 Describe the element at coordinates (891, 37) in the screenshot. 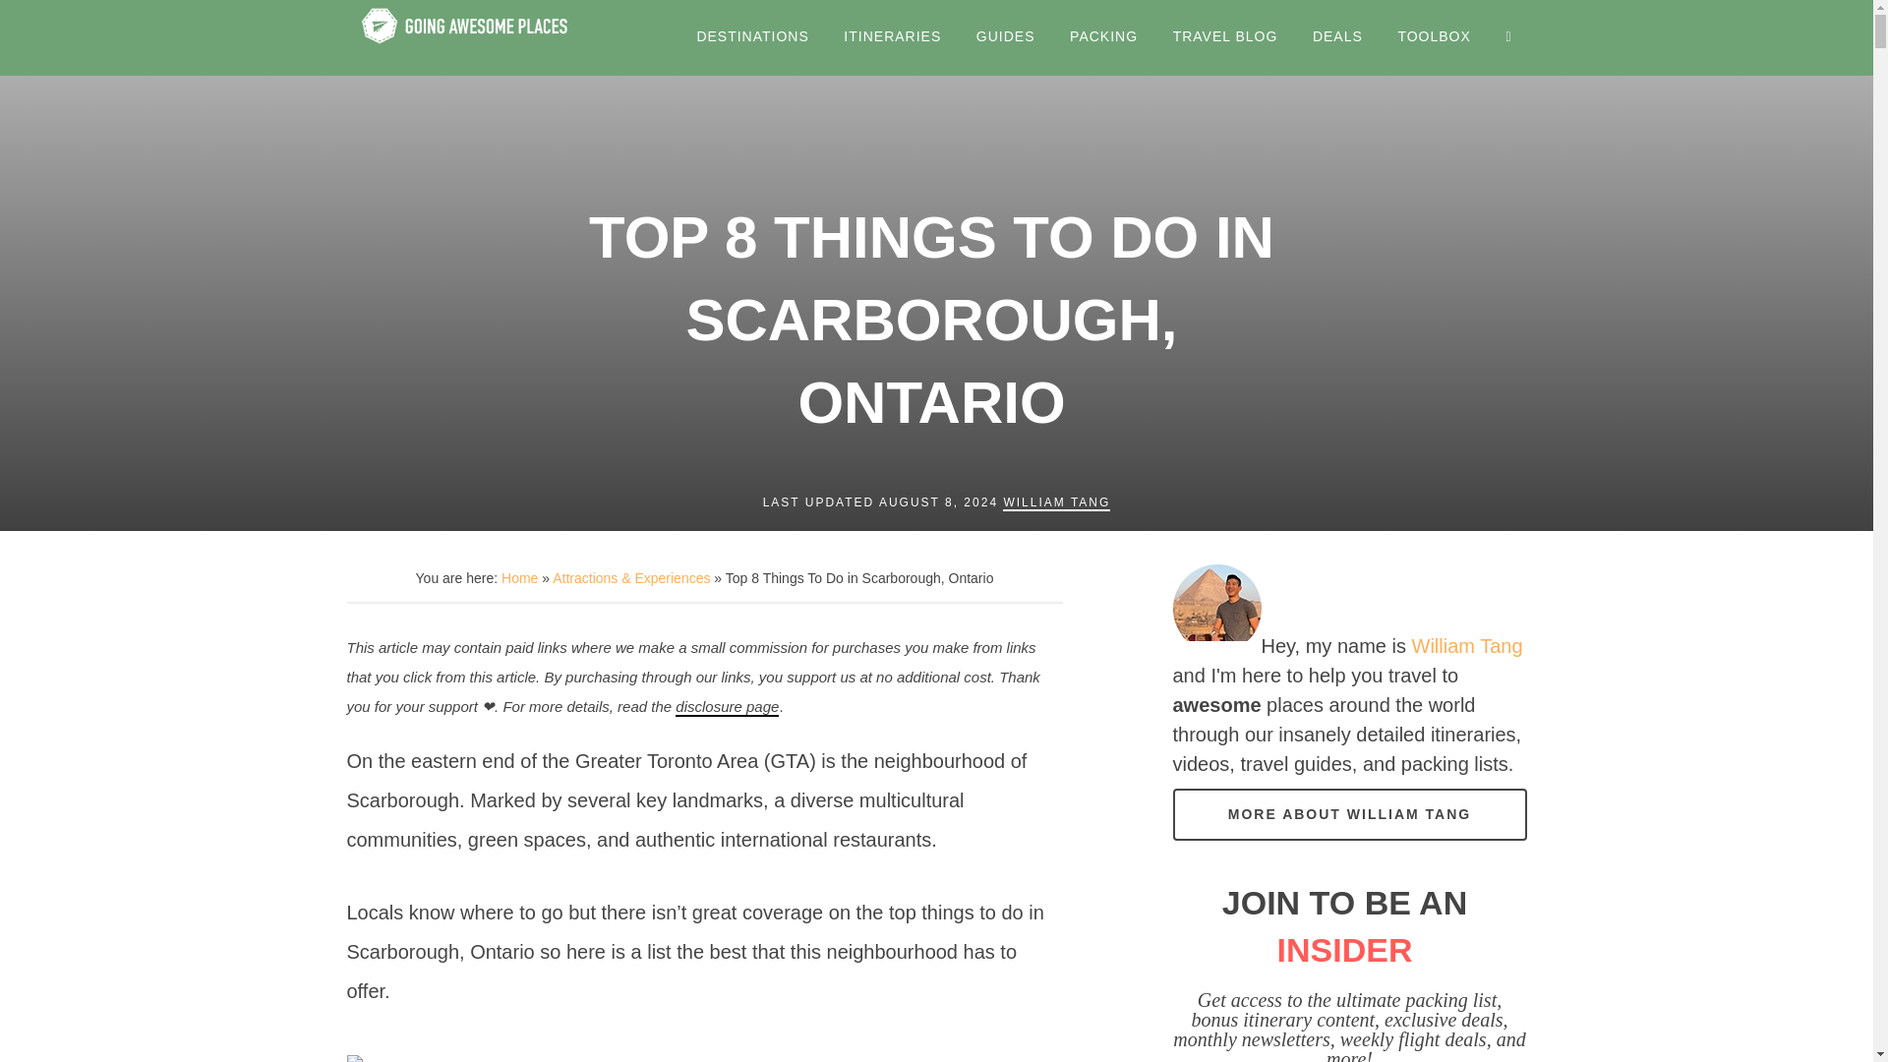

I see `ITINERARIES` at that location.